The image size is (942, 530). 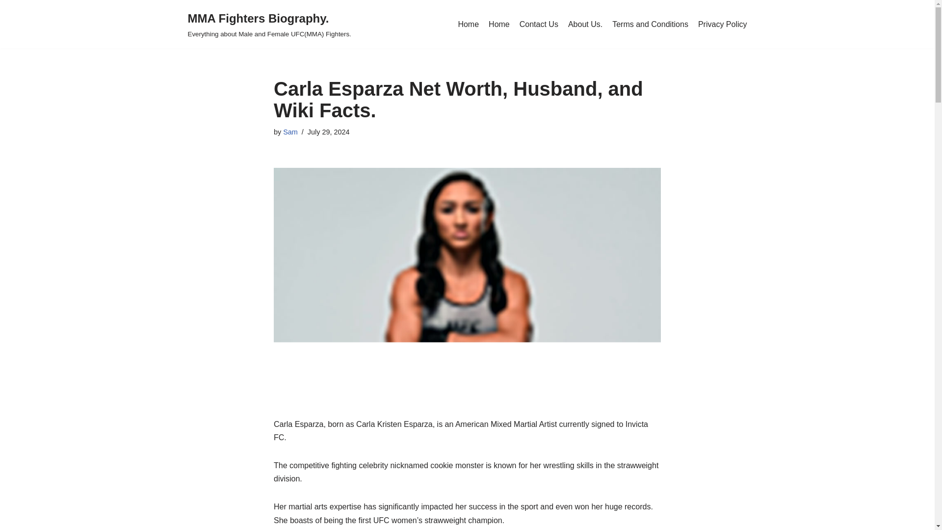 I want to click on Sam, so click(x=290, y=132).